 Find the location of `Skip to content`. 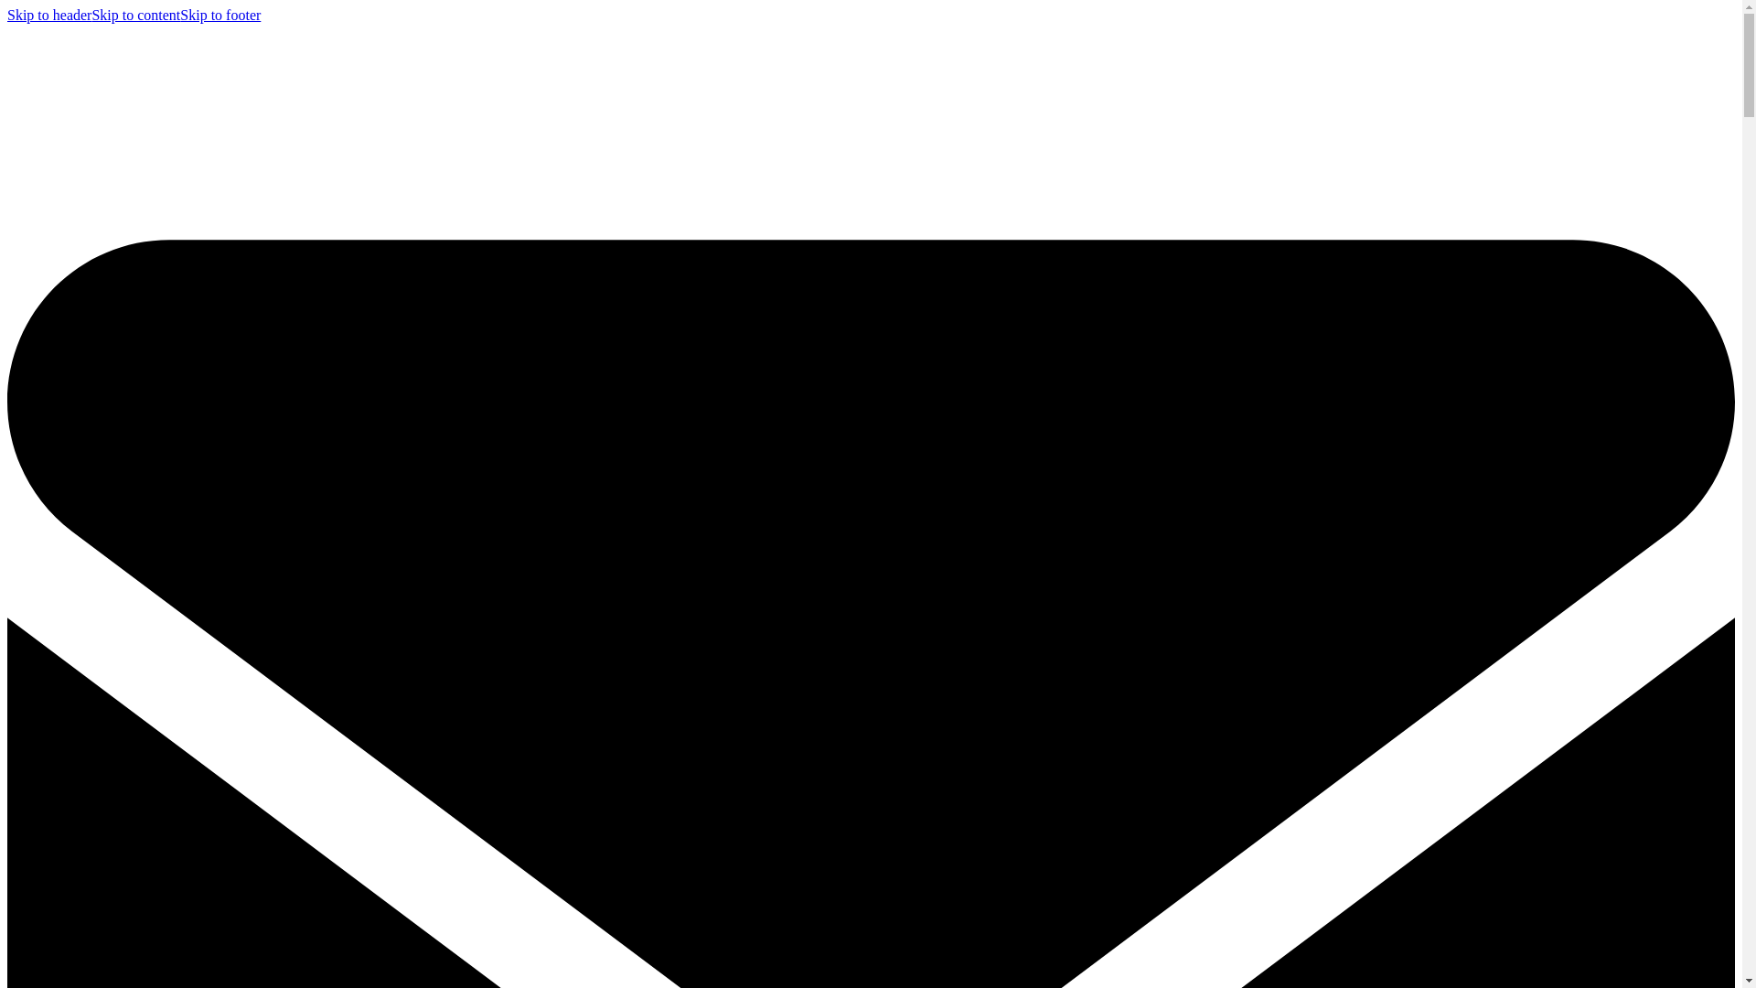

Skip to content is located at coordinates (135, 15).